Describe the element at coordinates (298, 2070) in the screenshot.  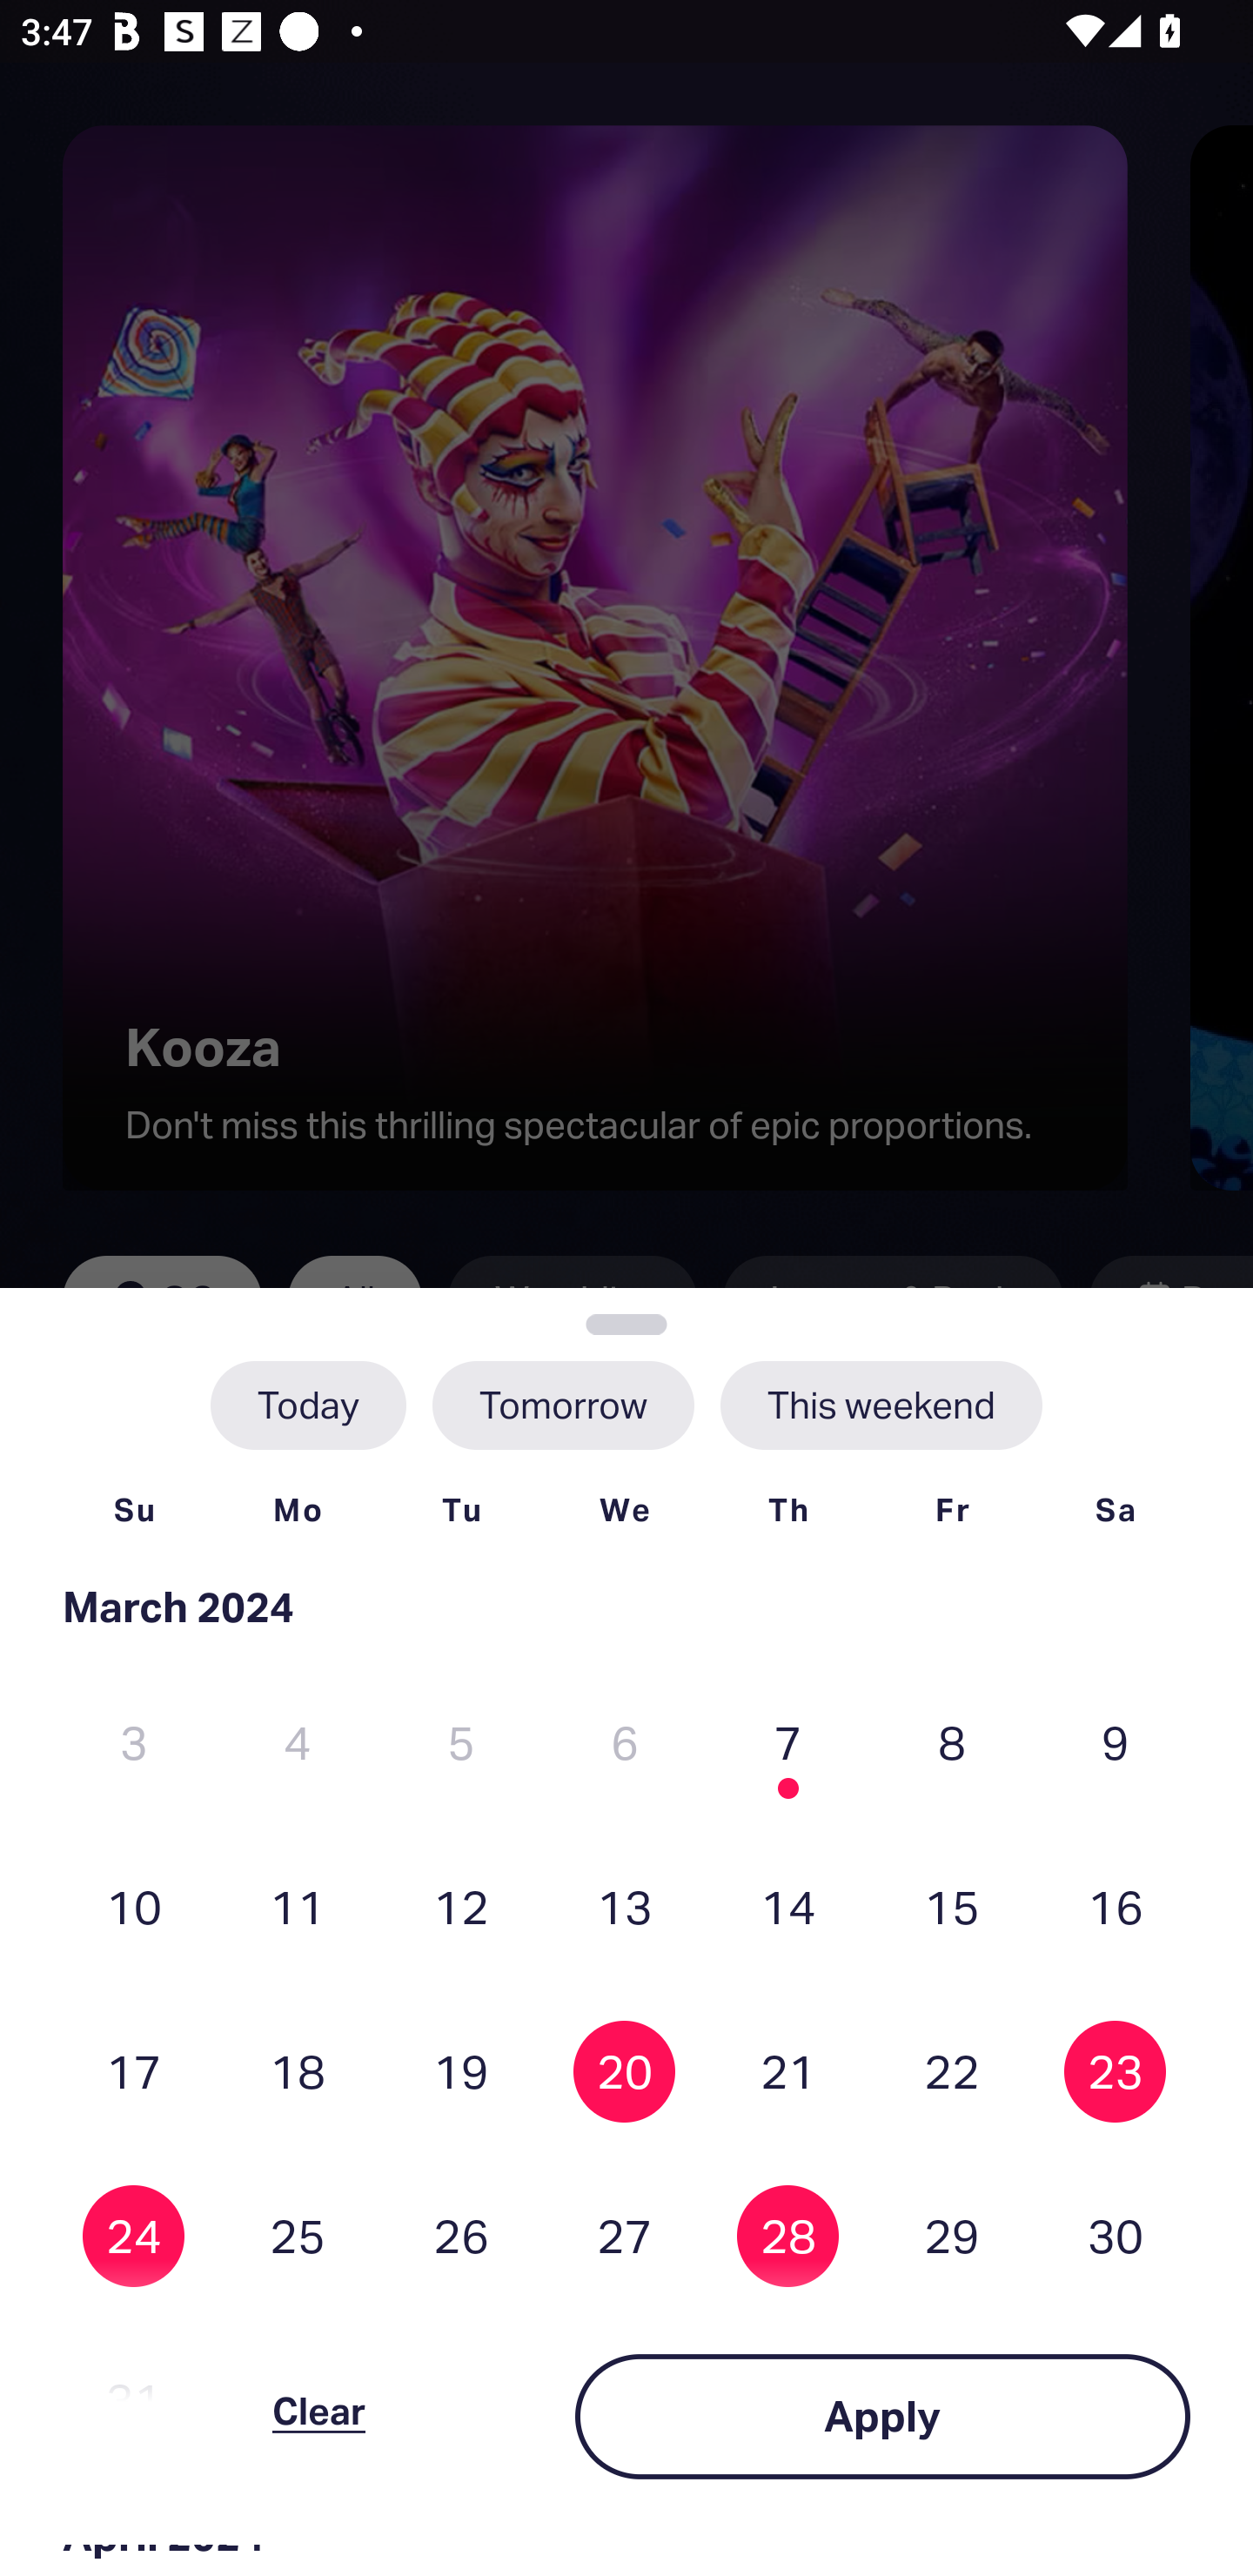
I see `18` at that location.